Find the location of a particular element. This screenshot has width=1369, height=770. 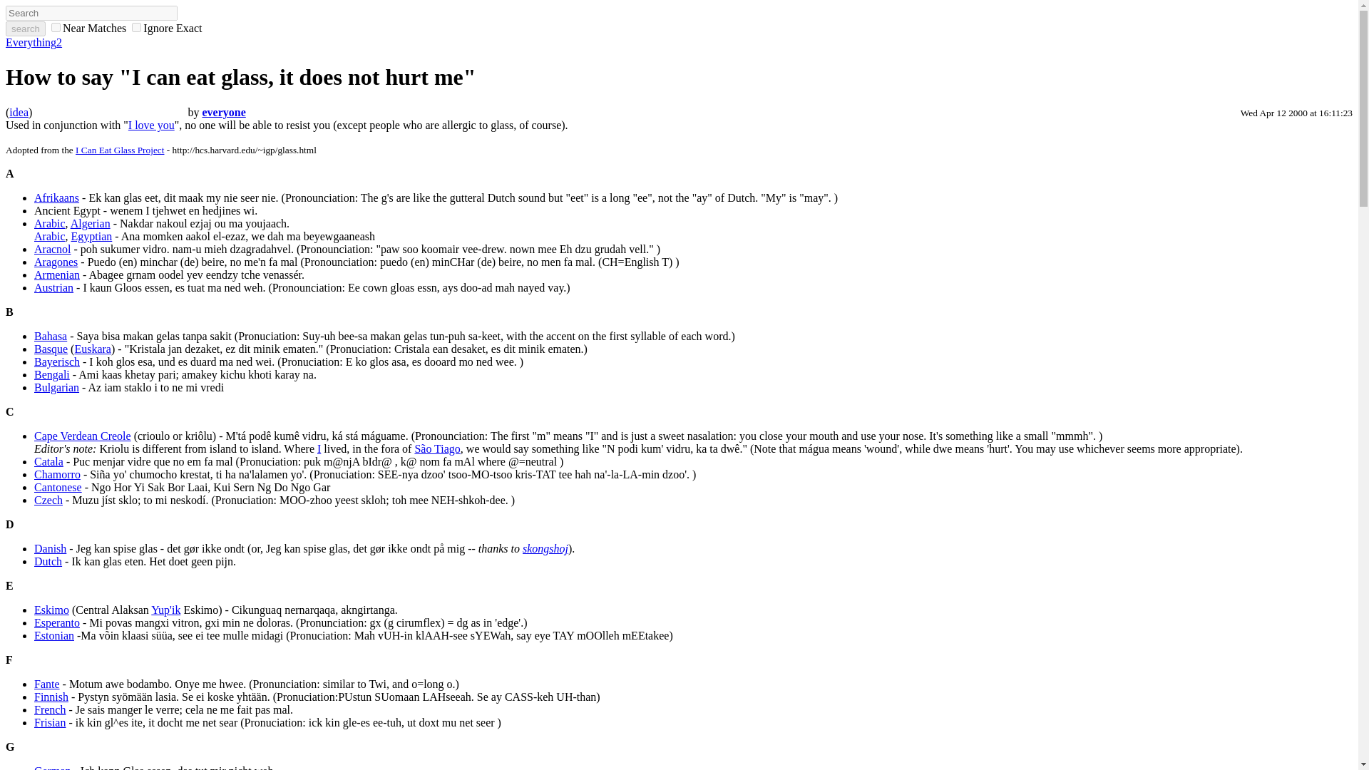

idea is located at coordinates (19, 113).